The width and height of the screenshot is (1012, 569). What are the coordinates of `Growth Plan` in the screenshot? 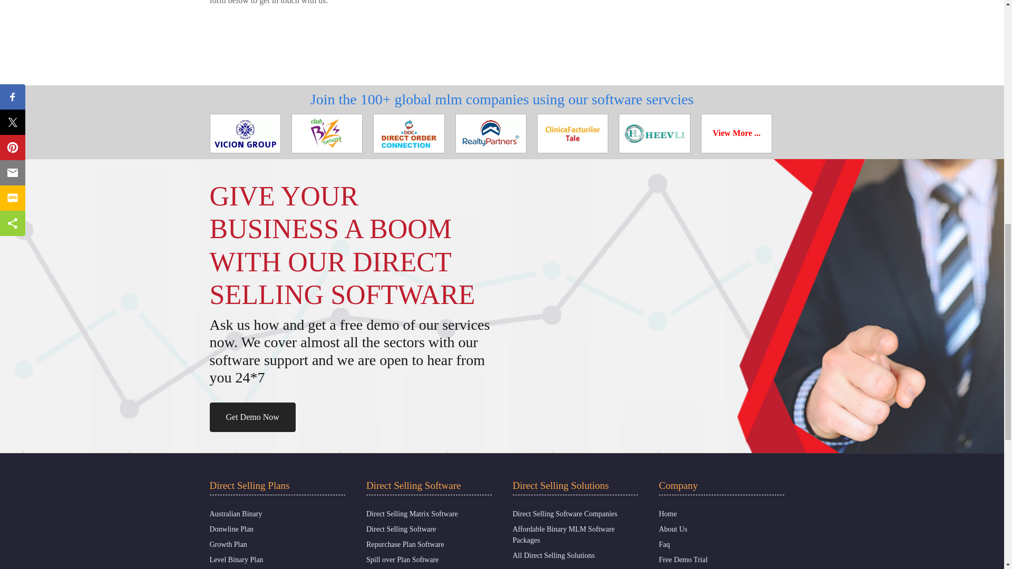 It's located at (228, 545).